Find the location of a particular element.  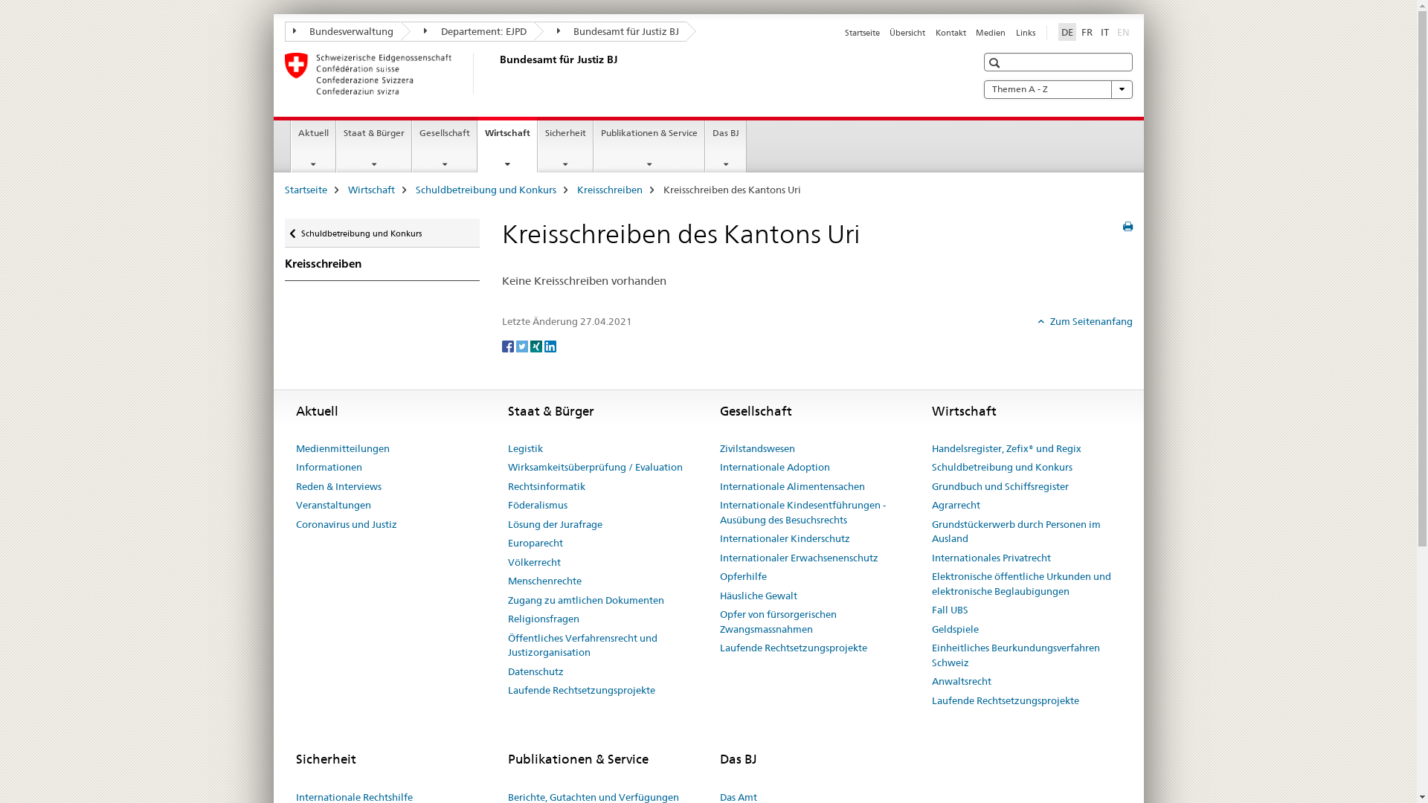

Geldspiele is located at coordinates (955, 630).